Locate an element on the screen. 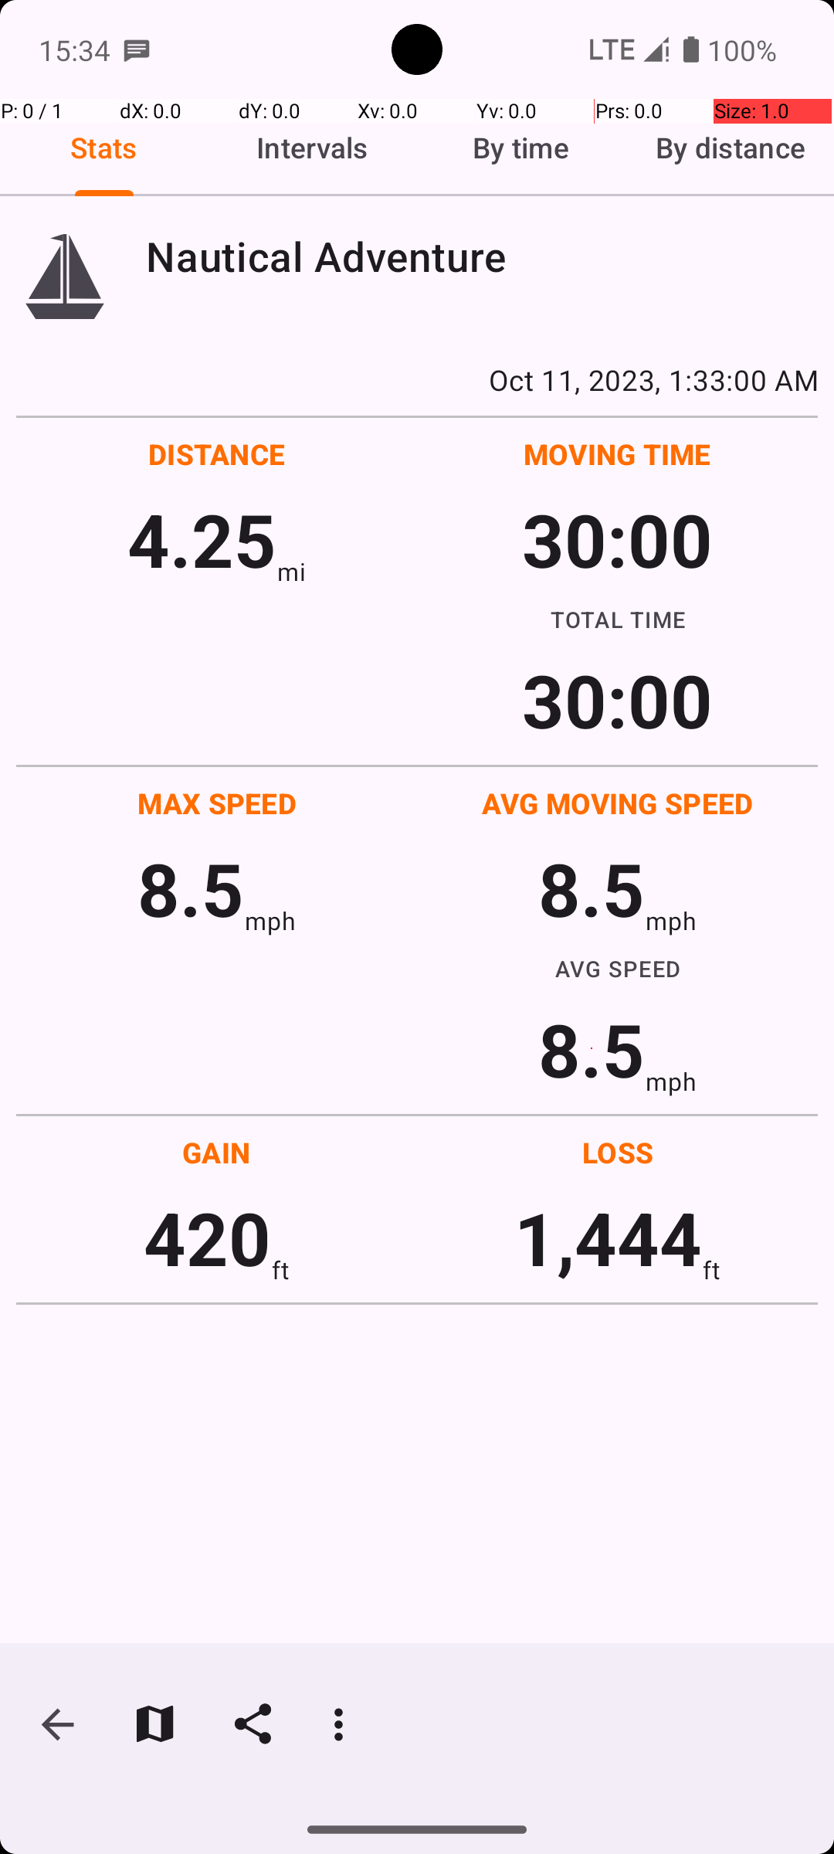 The width and height of the screenshot is (834, 1854). 420 is located at coordinates (207, 1238).